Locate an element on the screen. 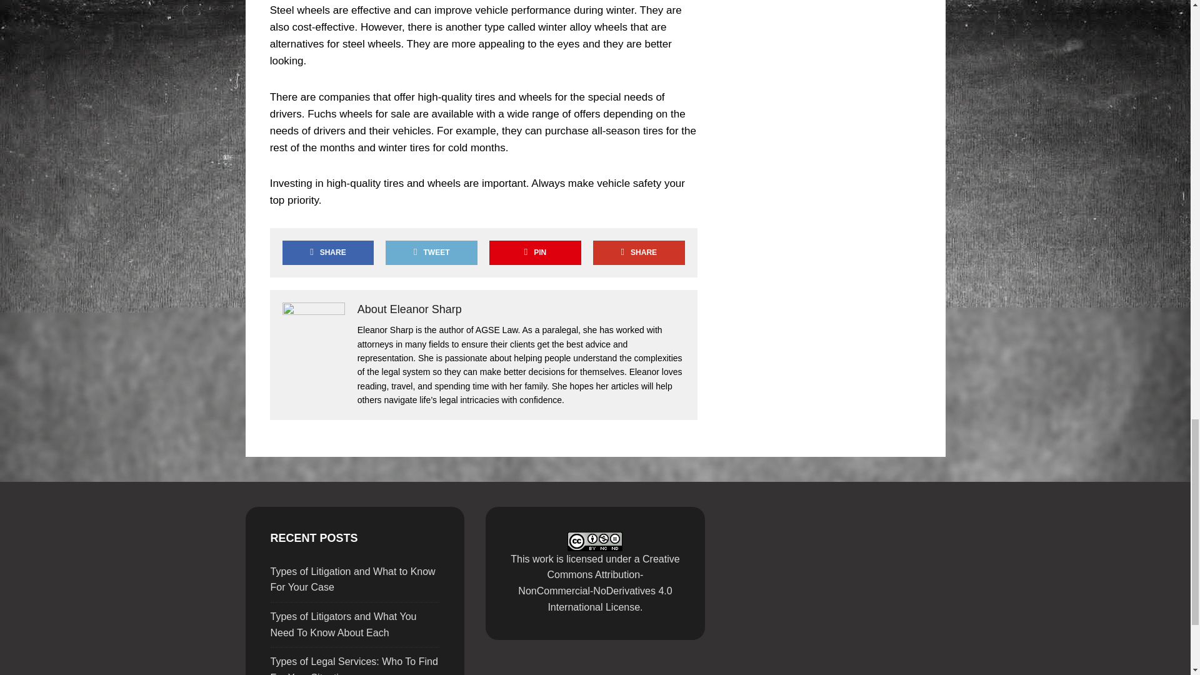 The width and height of the screenshot is (1200, 675). TWEET is located at coordinates (431, 252).